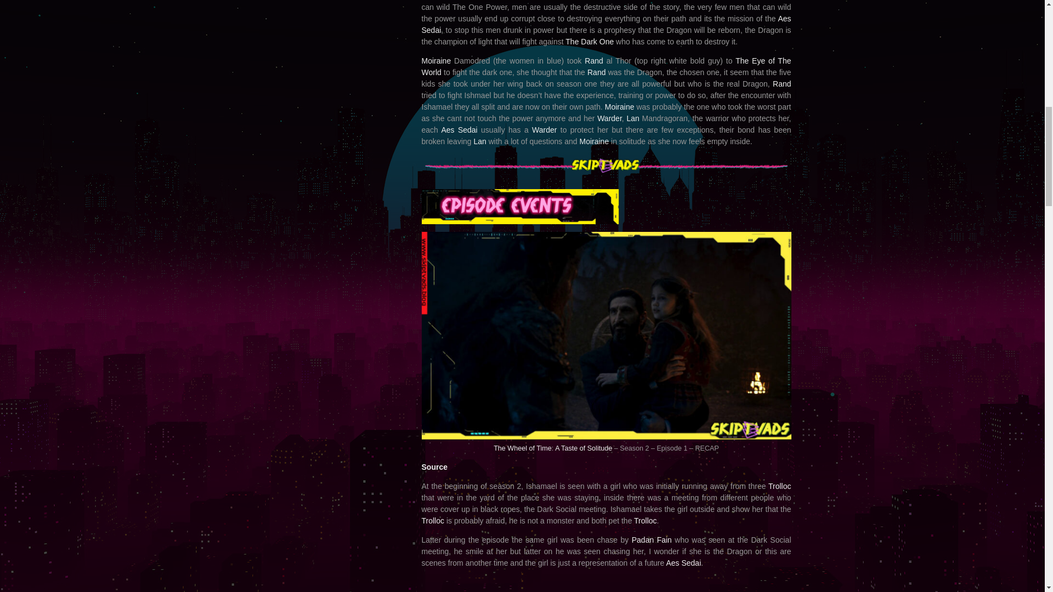  I want to click on Rand, so click(597, 72).